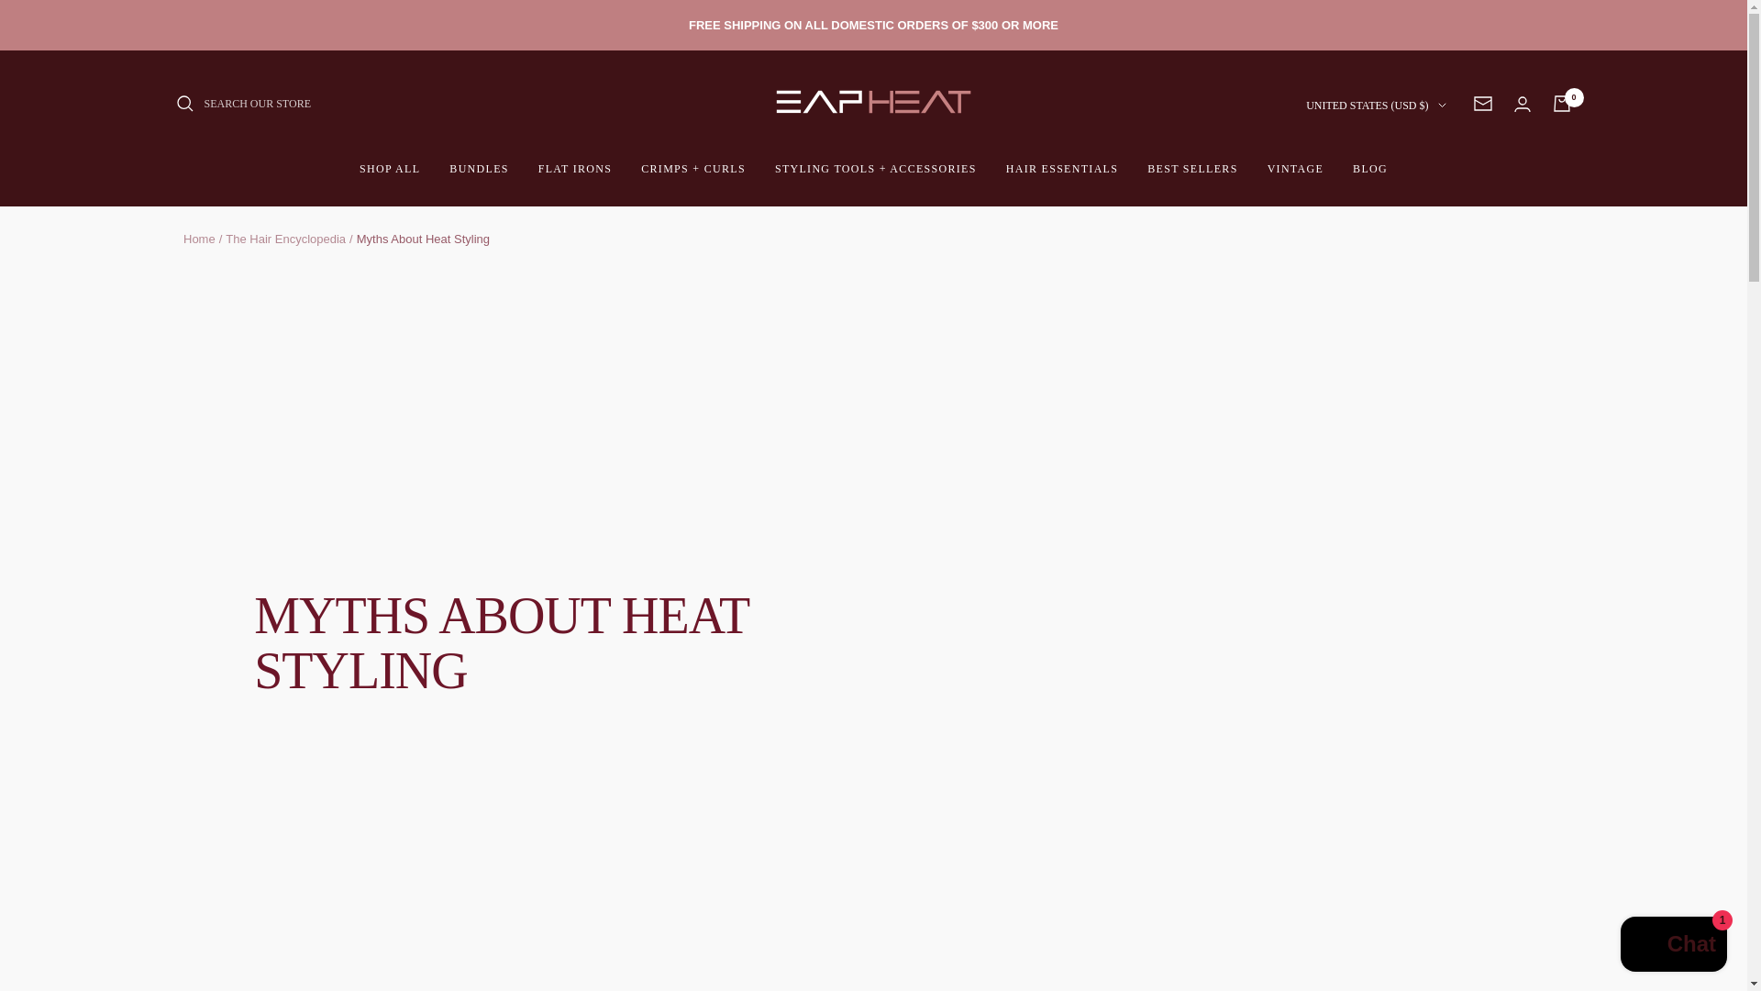  Describe the element at coordinates (1265, 469) in the screenshot. I see `AW` at that location.